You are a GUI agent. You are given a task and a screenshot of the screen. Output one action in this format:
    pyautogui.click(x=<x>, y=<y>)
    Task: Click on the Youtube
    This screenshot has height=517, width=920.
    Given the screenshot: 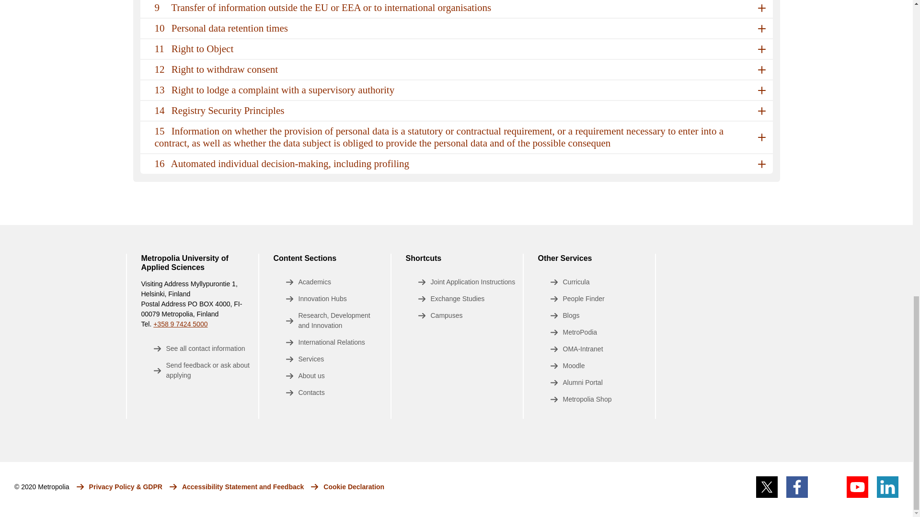 What is the action you would take?
    pyautogui.click(x=857, y=487)
    